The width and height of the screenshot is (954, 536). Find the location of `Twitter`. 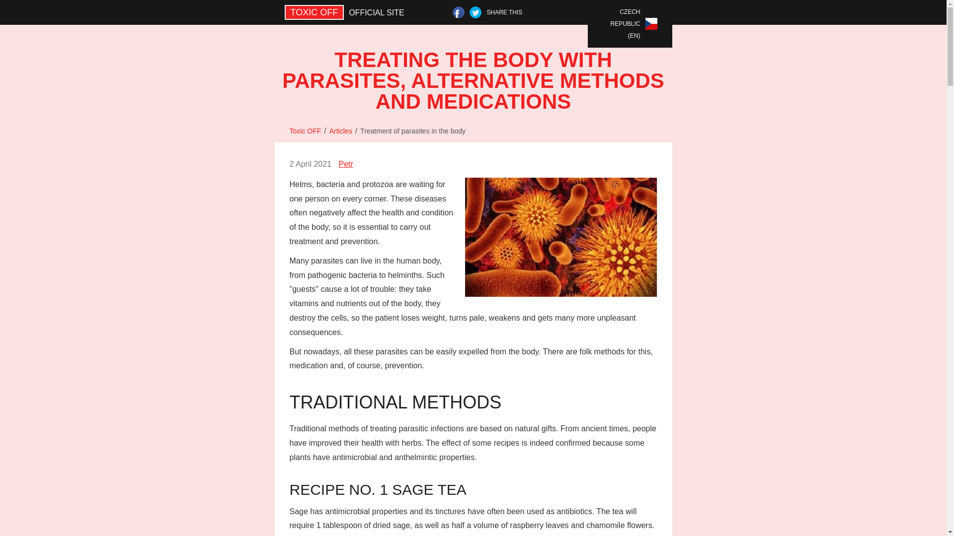

Twitter is located at coordinates (475, 12).